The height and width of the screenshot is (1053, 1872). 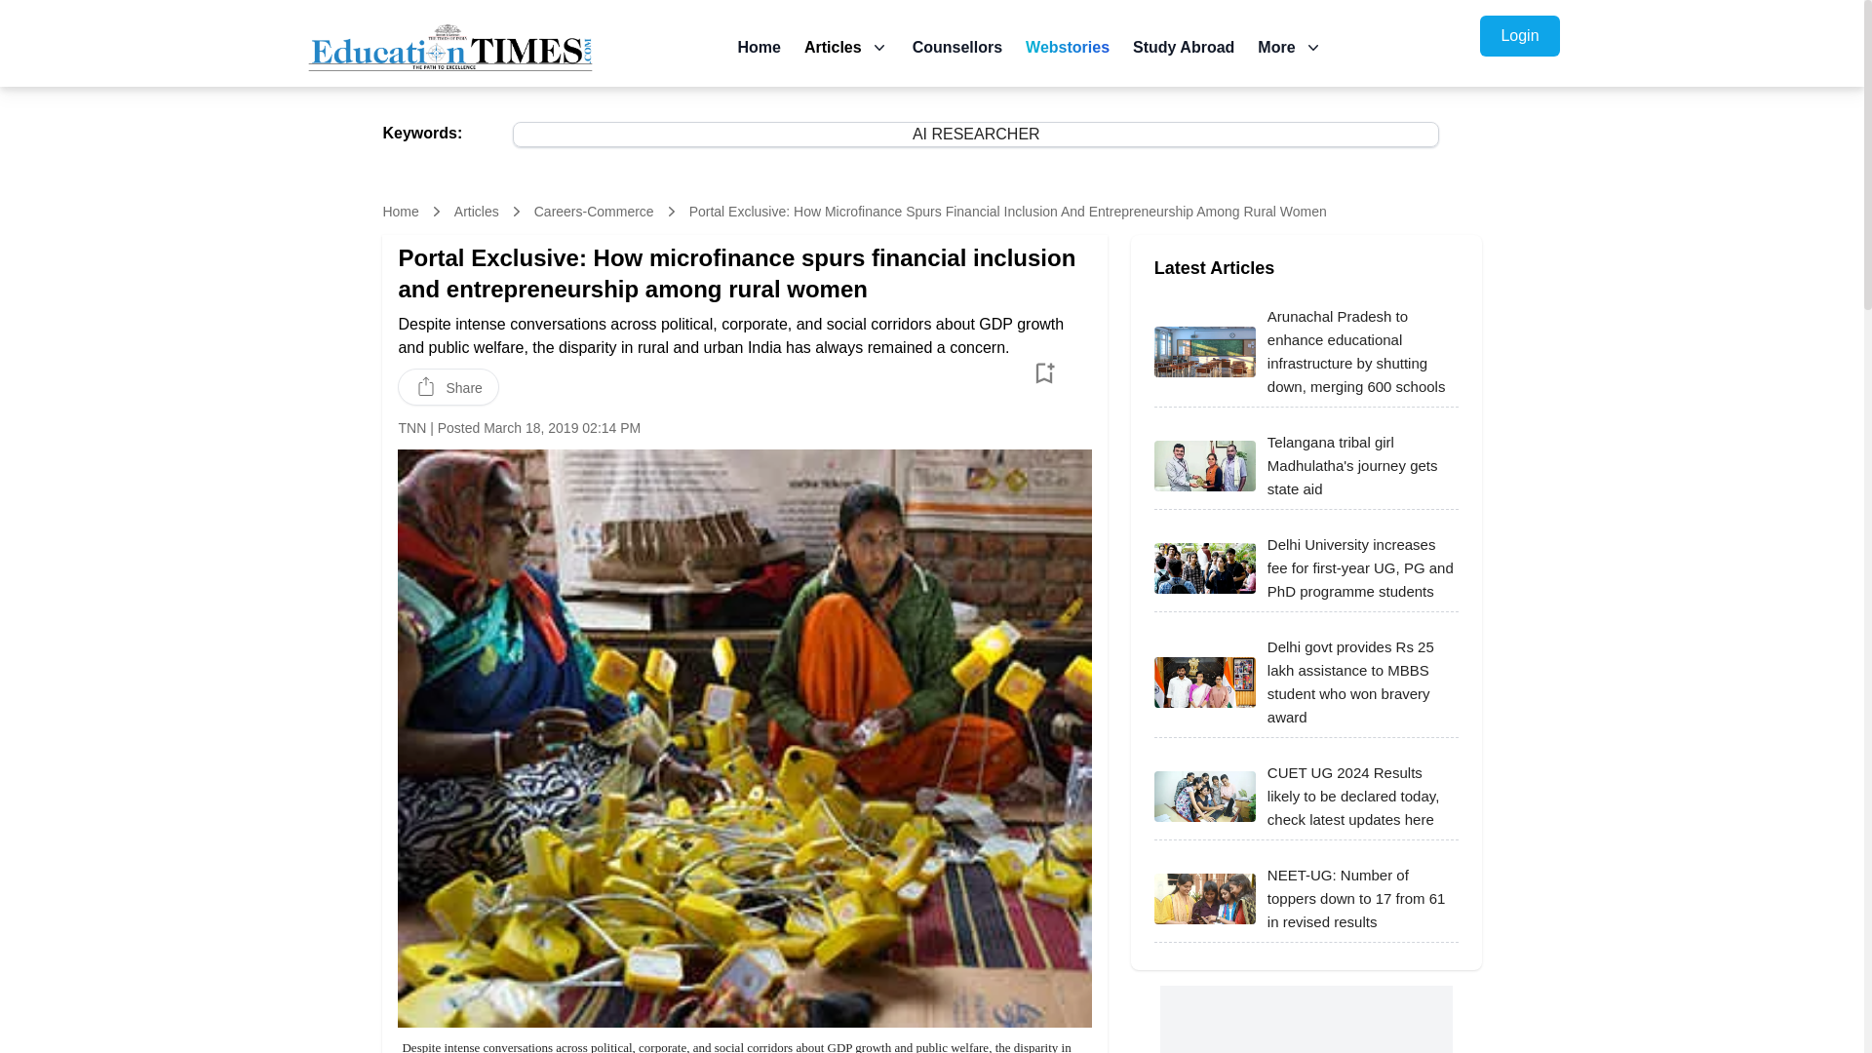 I want to click on 3rd party ad content, so click(x=1205, y=466).